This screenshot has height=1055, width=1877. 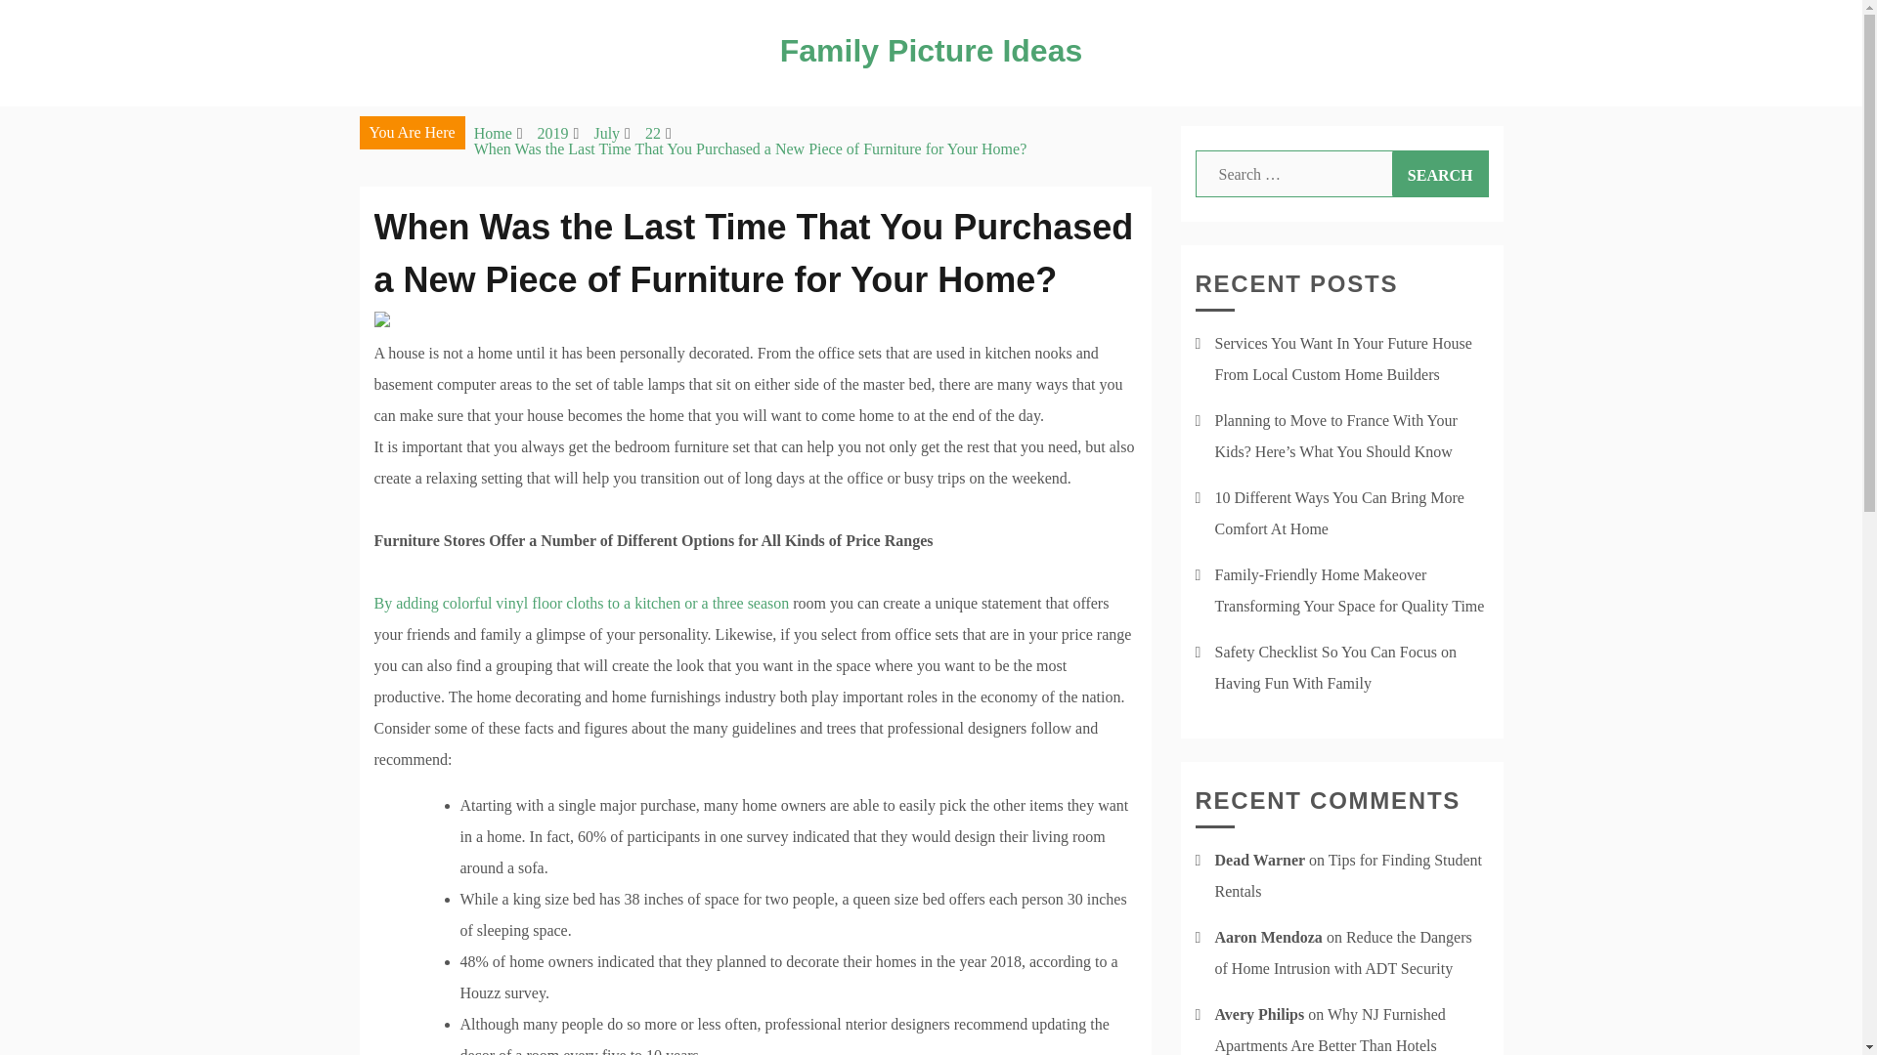 What do you see at coordinates (1440, 174) in the screenshot?
I see `Search` at bounding box center [1440, 174].